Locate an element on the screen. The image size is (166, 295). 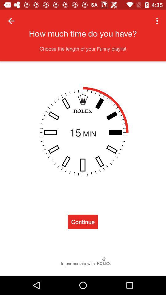
open item above choose the length icon is located at coordinates (11, 21).